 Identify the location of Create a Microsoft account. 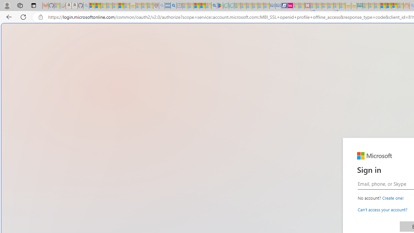
(393, 198).